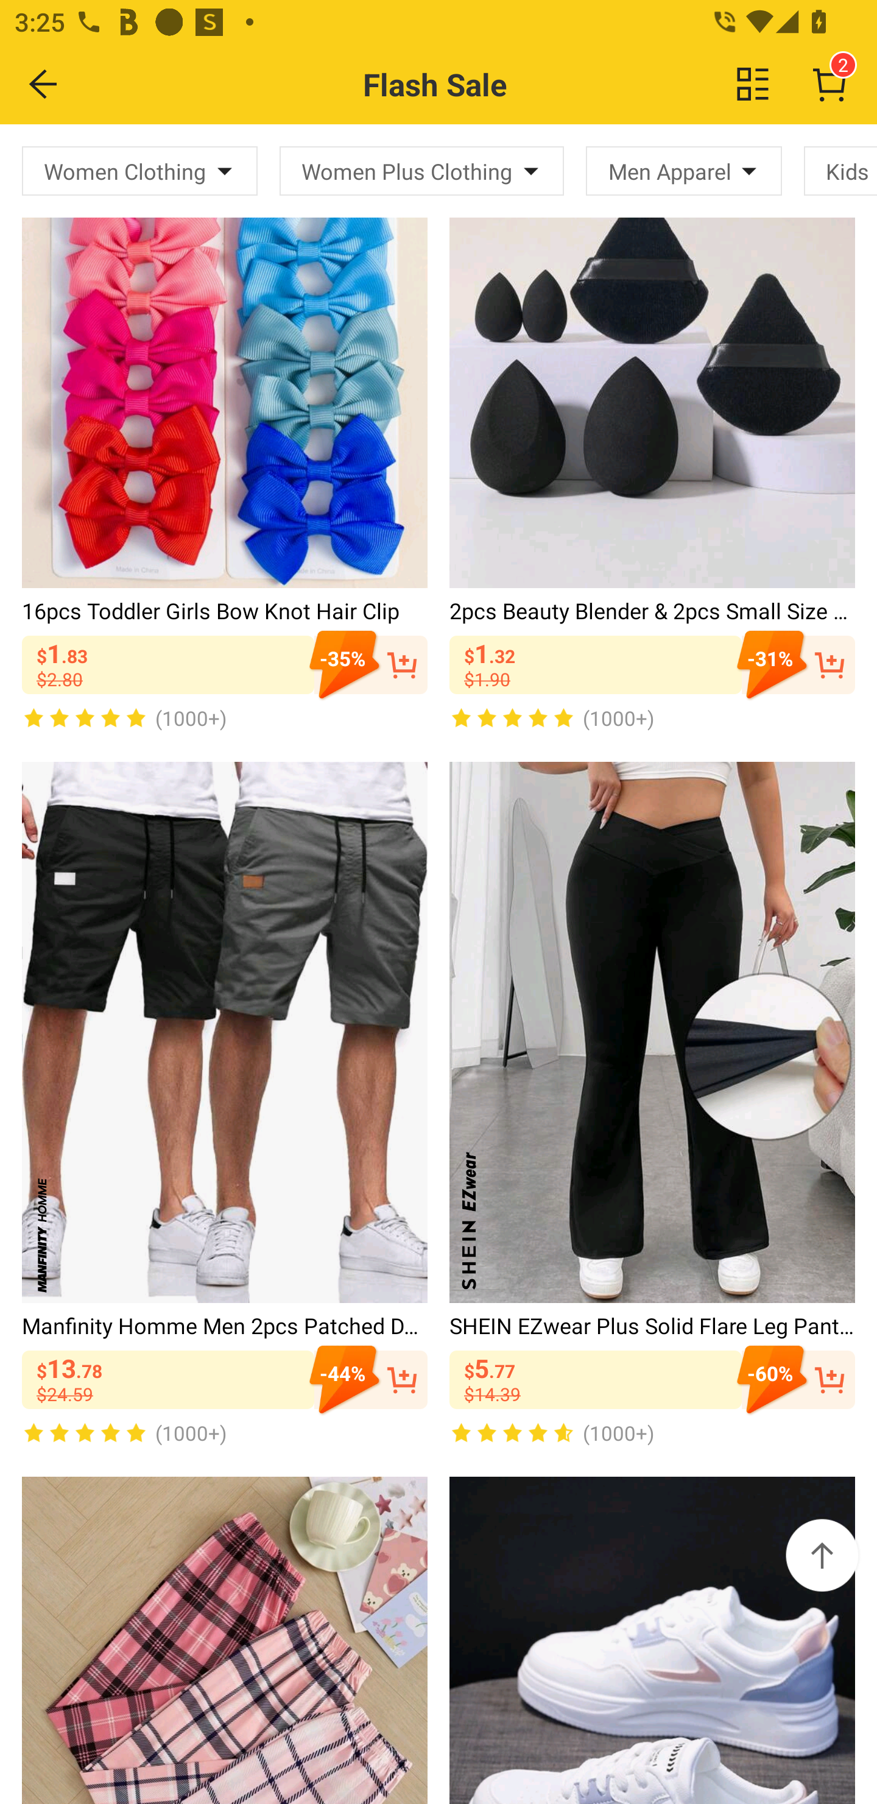  I want to click on Kids, so click(840, 170).